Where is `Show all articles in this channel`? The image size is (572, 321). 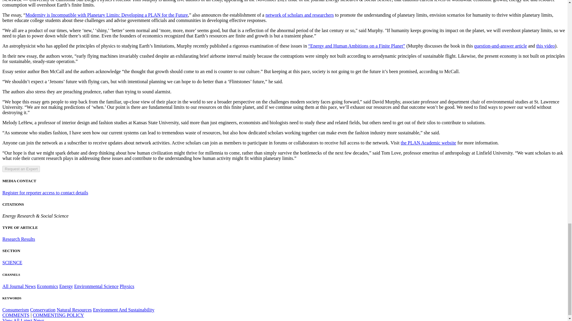 Show all articles in this channel is located at coordinates (48, 286).